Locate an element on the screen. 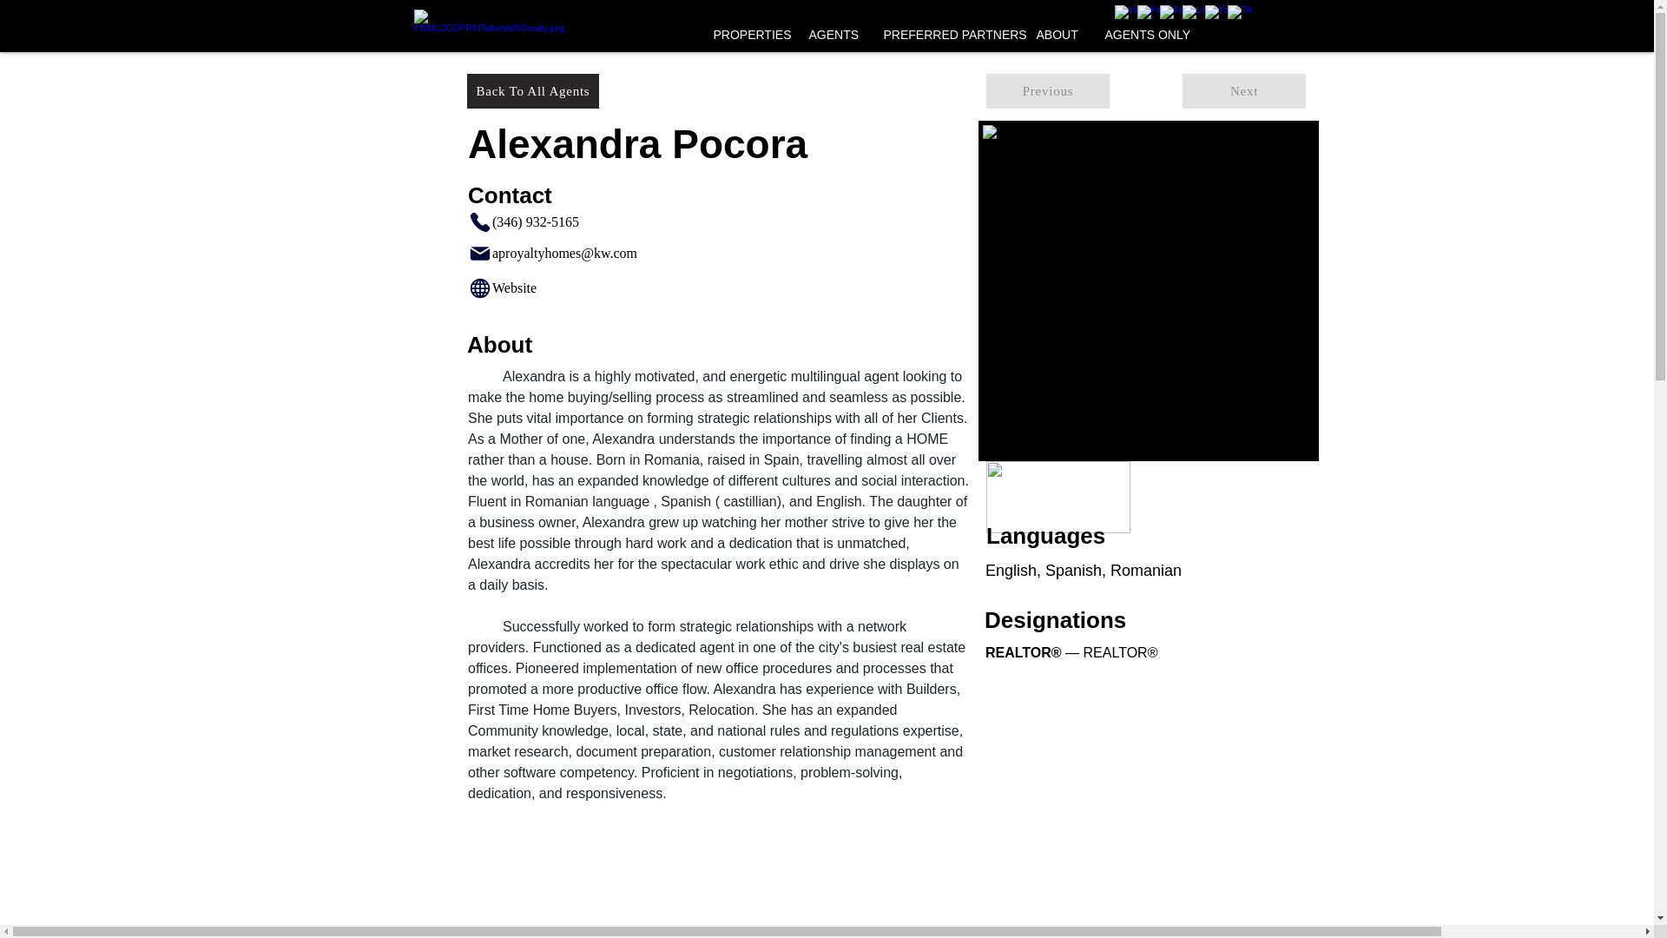 This screenshot has height=938, width=1667. 682796.png is located at coordinates (1148, 291).